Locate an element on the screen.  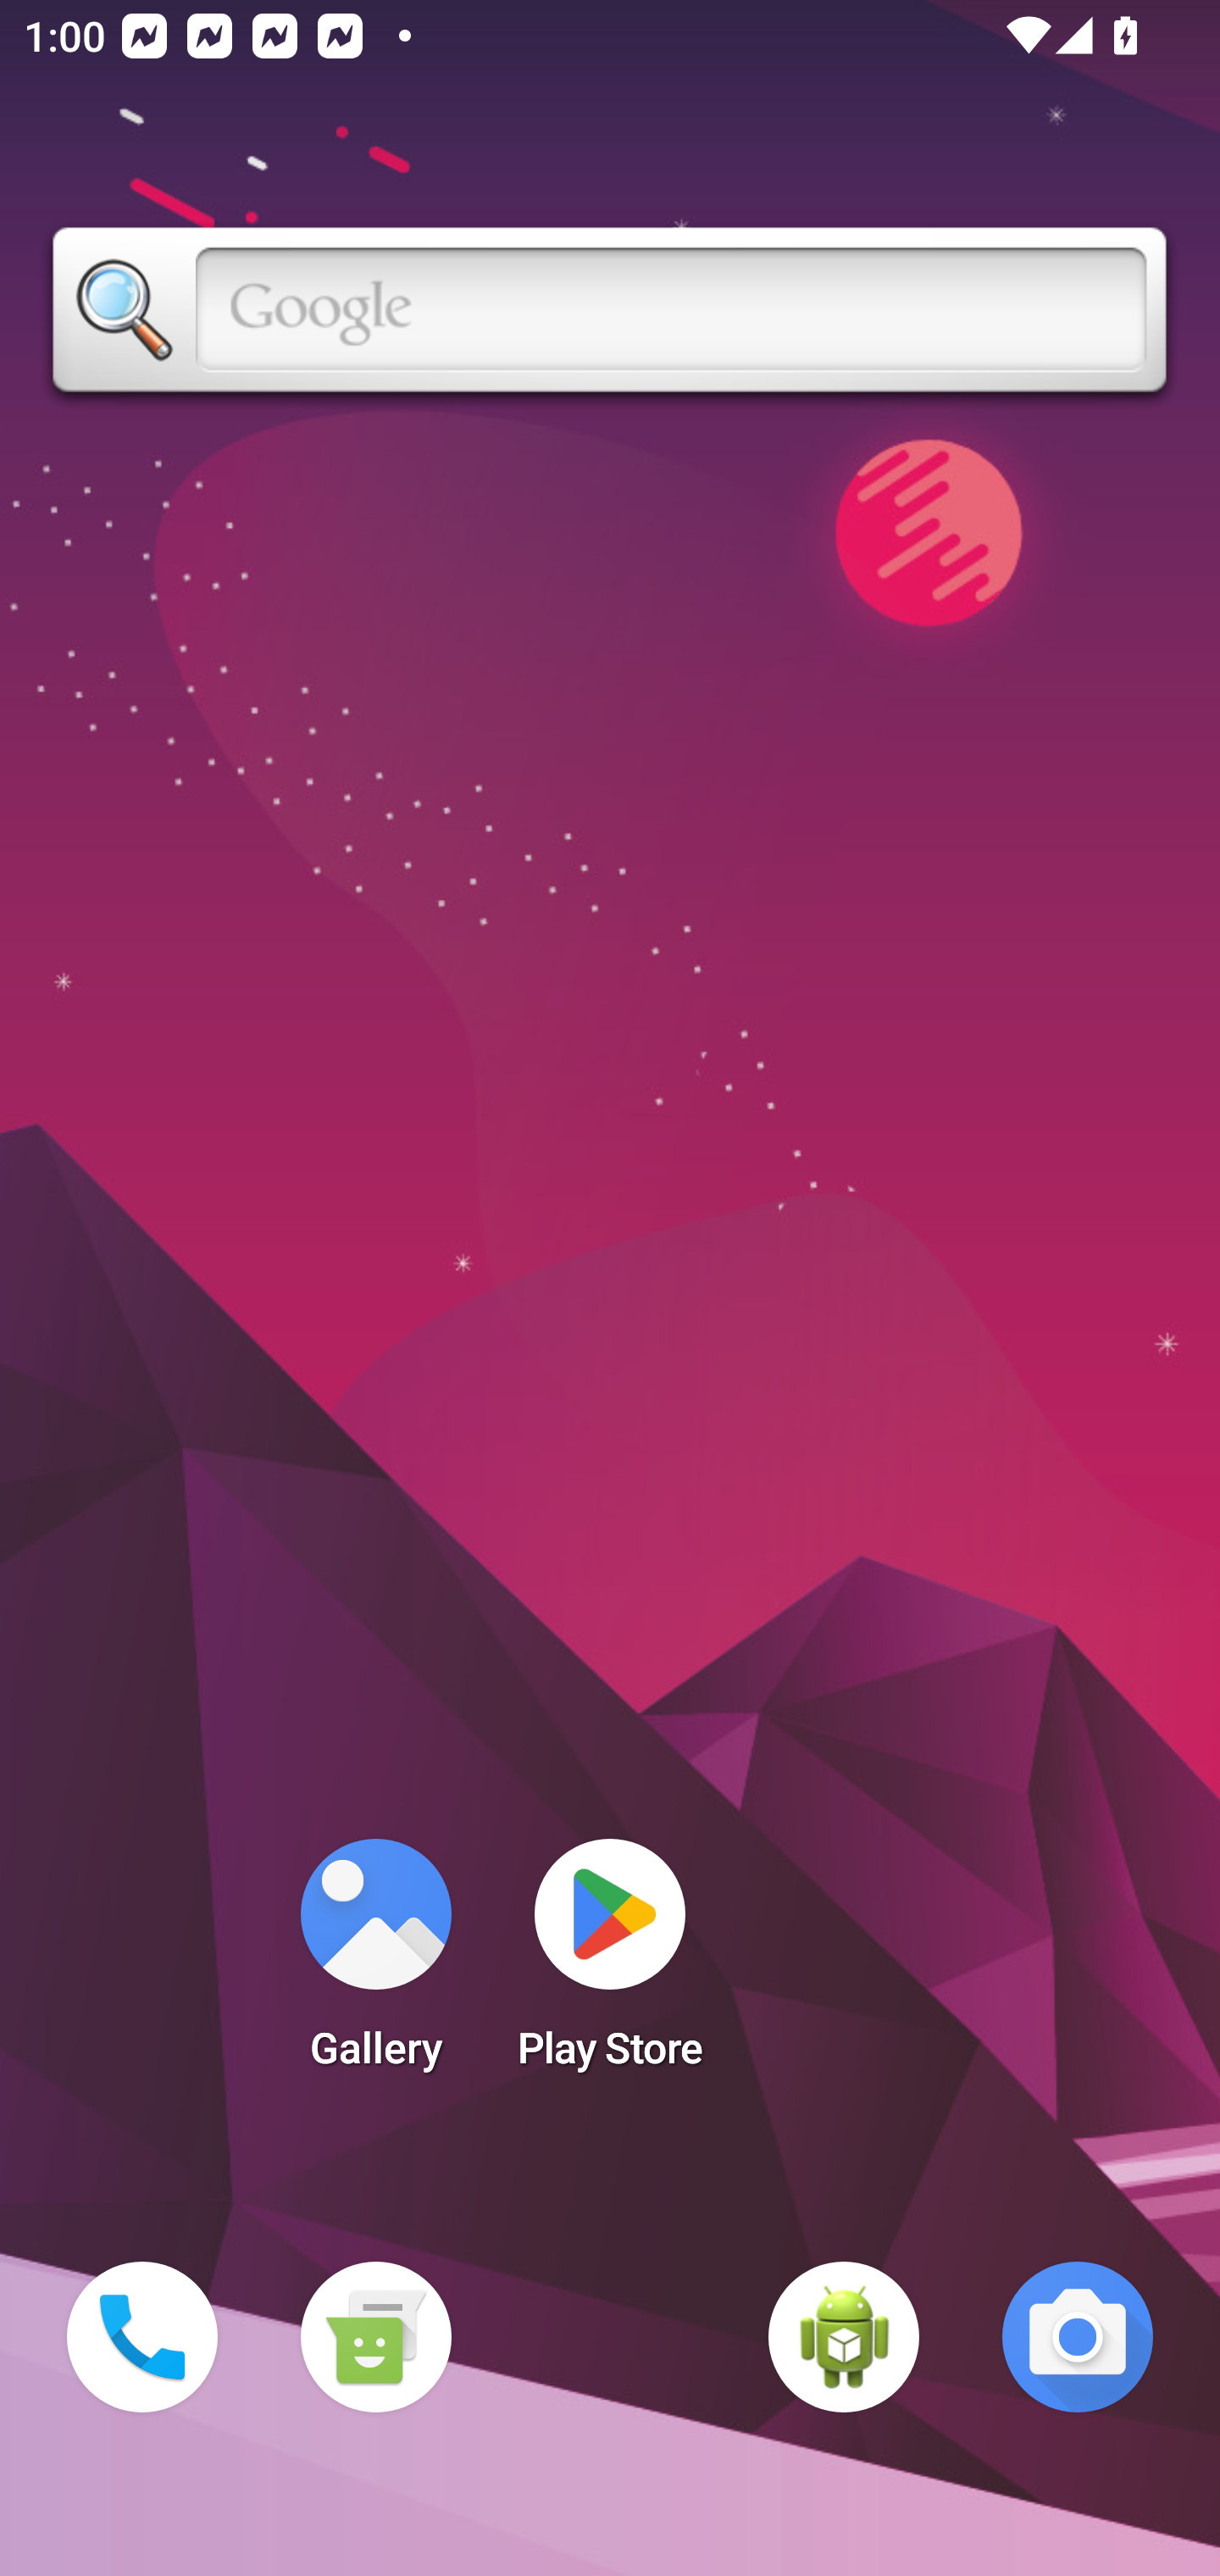
Messaging is located at coordinates (375, 2337).